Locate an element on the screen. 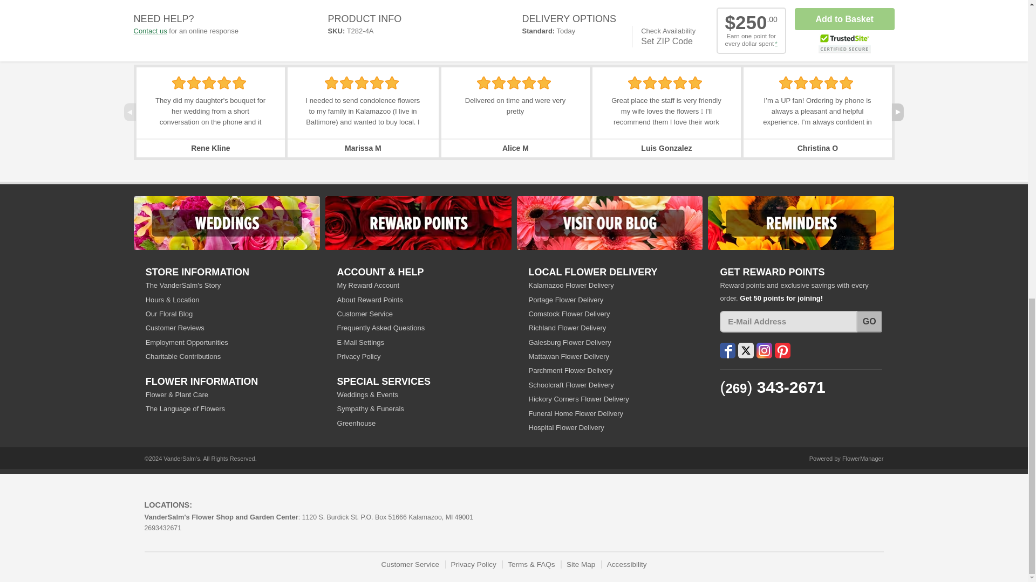 The width and height of the screenshot is (1036, 582). Full Star is located at coordinates (208, 83).